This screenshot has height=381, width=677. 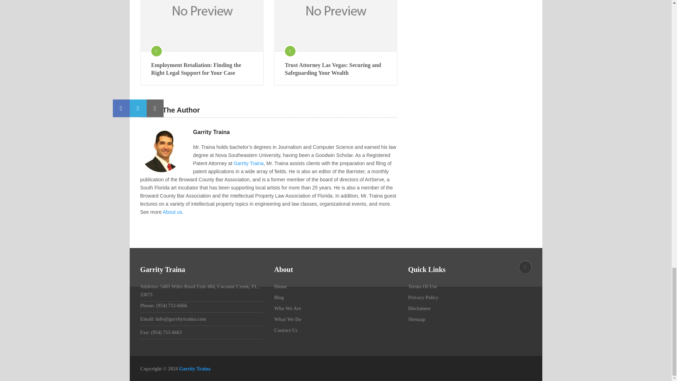 What do you see at coordinates (249, 163) in the screenshot?
I see `Garrity Traina` at bounding box center [249, 163].